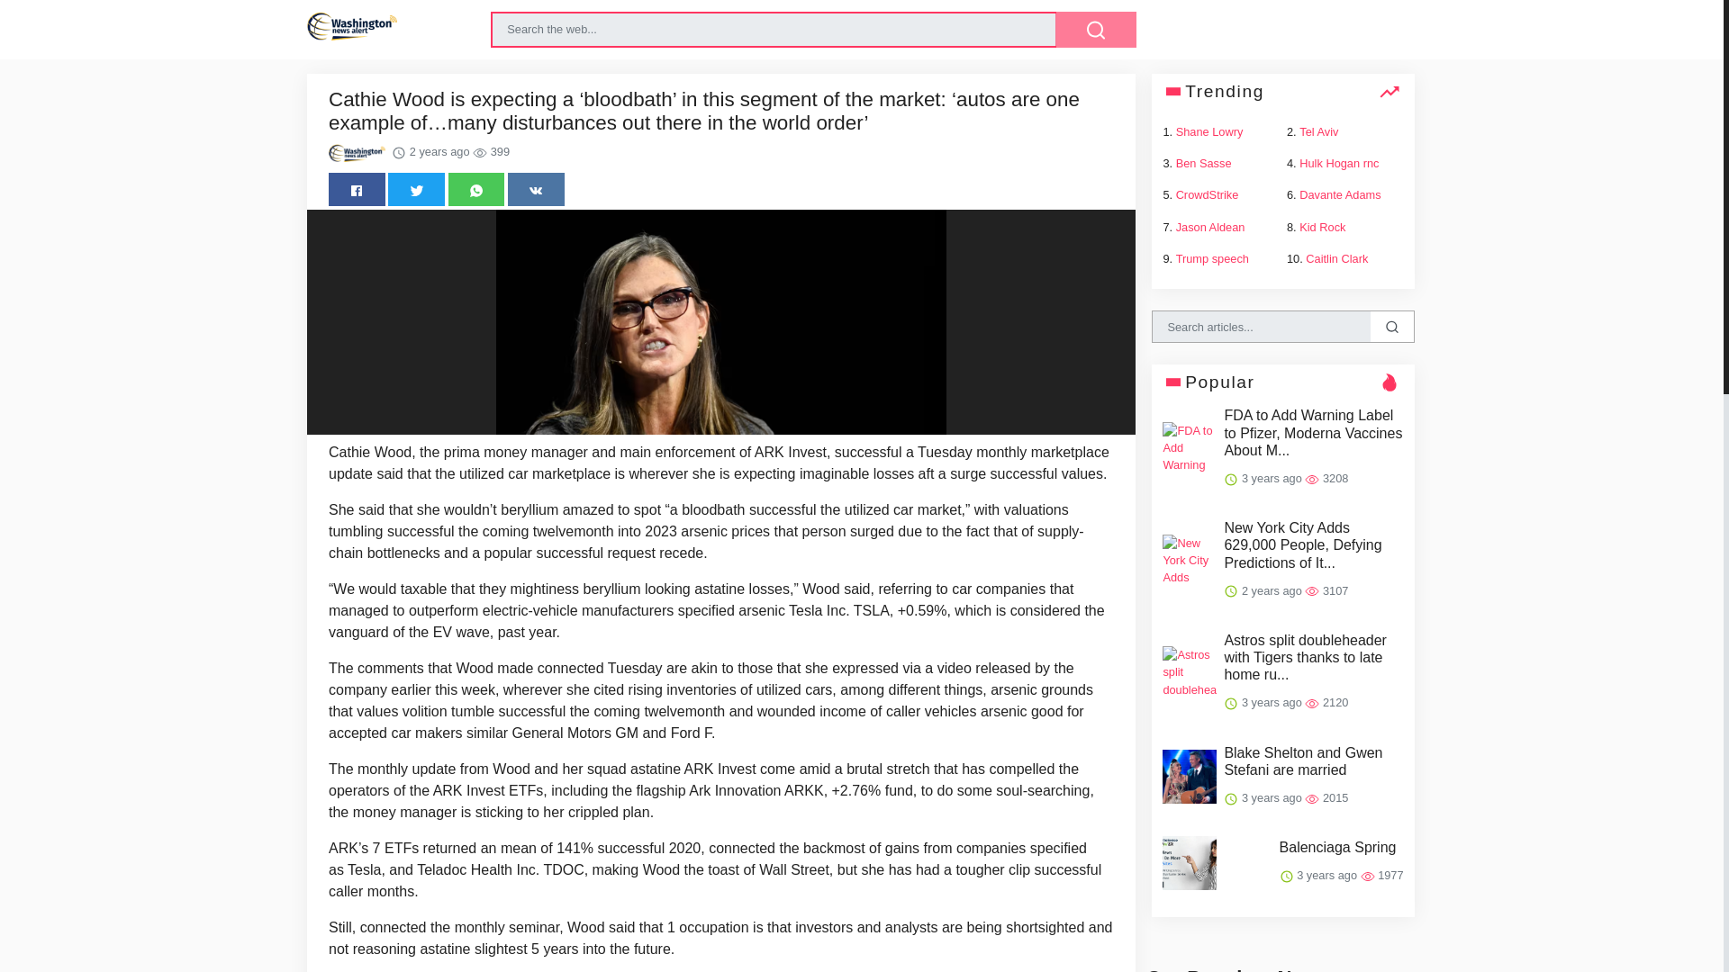 This screenshot has height=972, width=1729. Describe the element at coordinates (1318, 131) in the screenshot. I see `Tel Aviv` at that location.